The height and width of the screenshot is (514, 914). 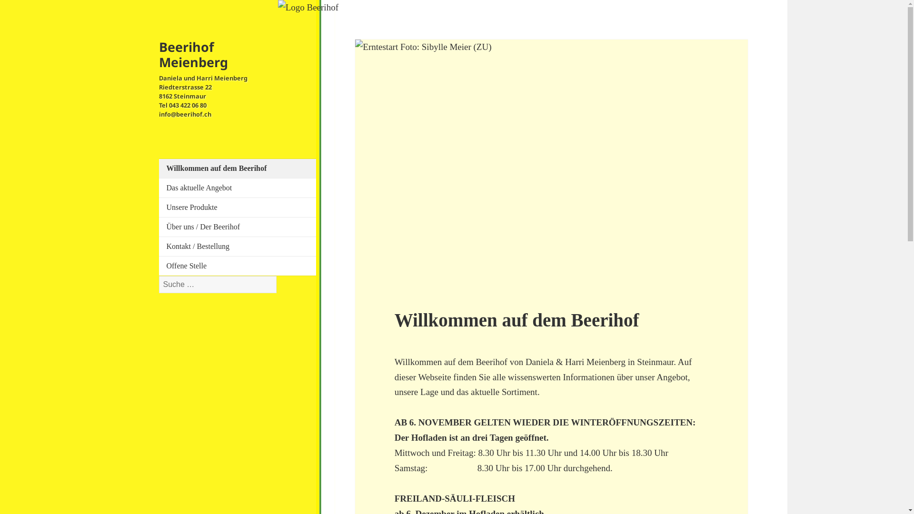 I want to click on Kontakt / Bestellung, so click(x=241, y=247).